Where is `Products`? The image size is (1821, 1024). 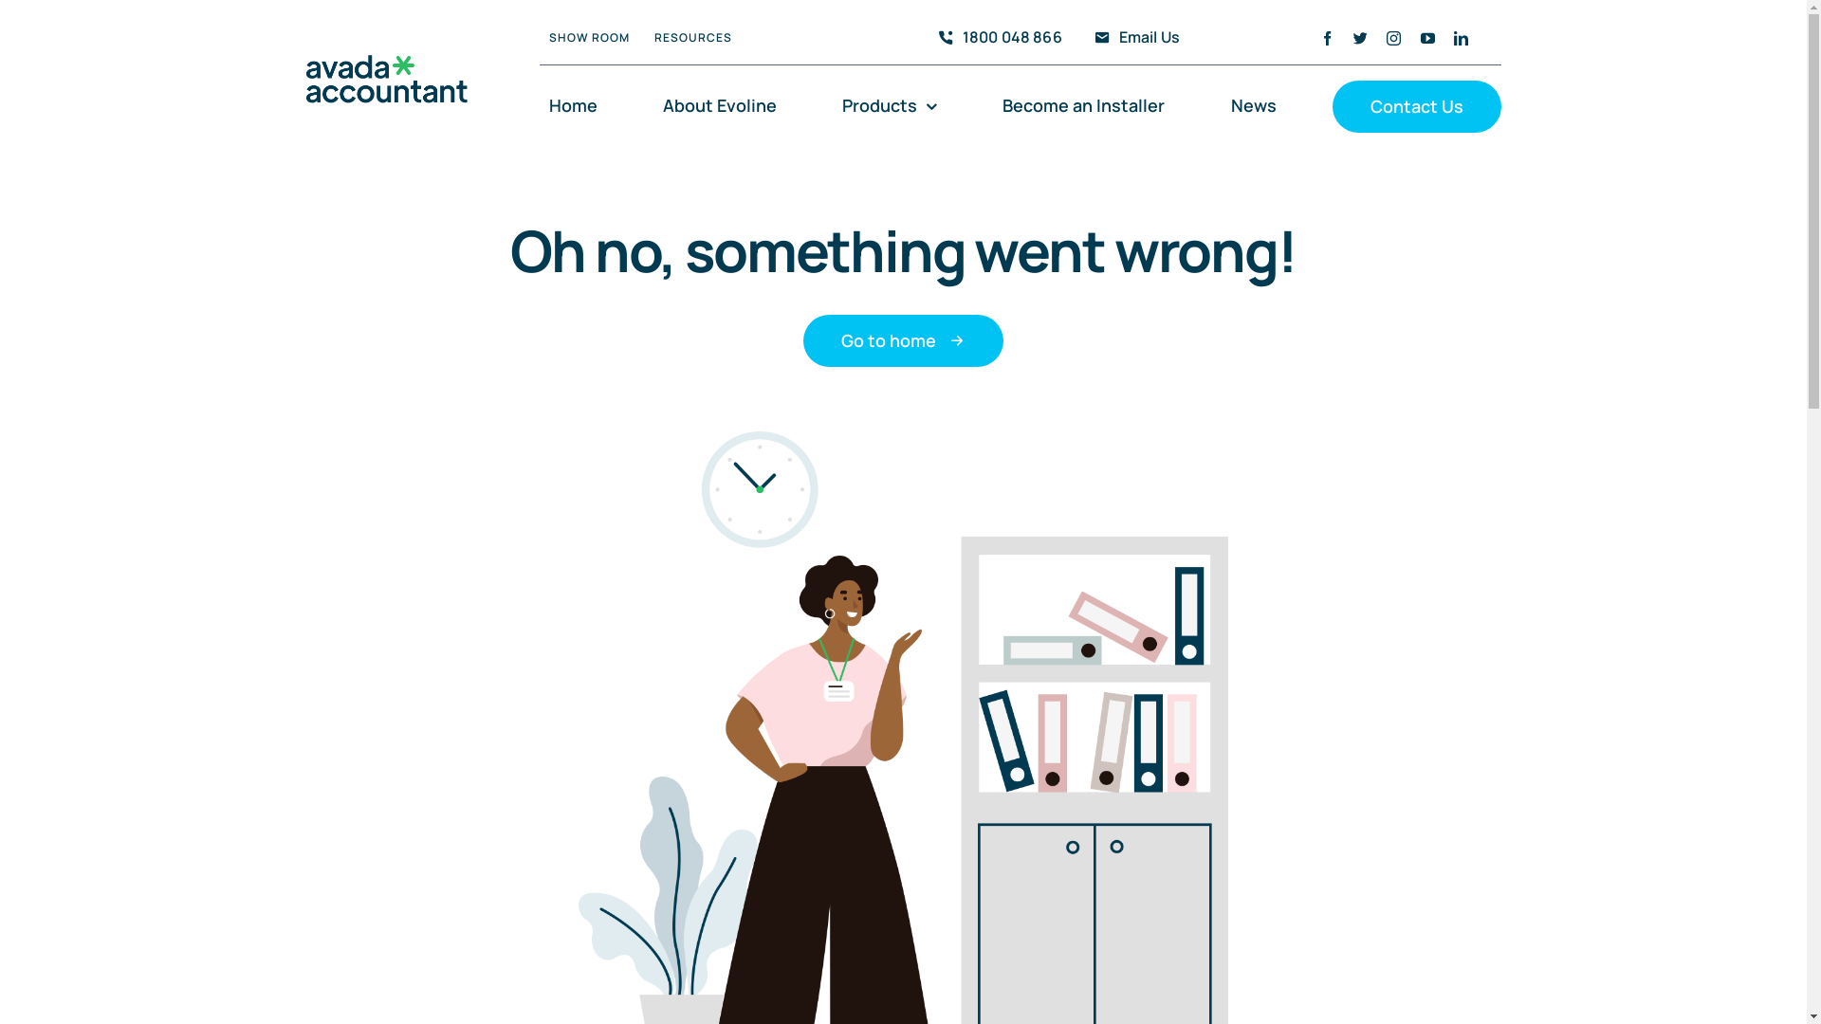 Products is located at coordinates (890, 106).